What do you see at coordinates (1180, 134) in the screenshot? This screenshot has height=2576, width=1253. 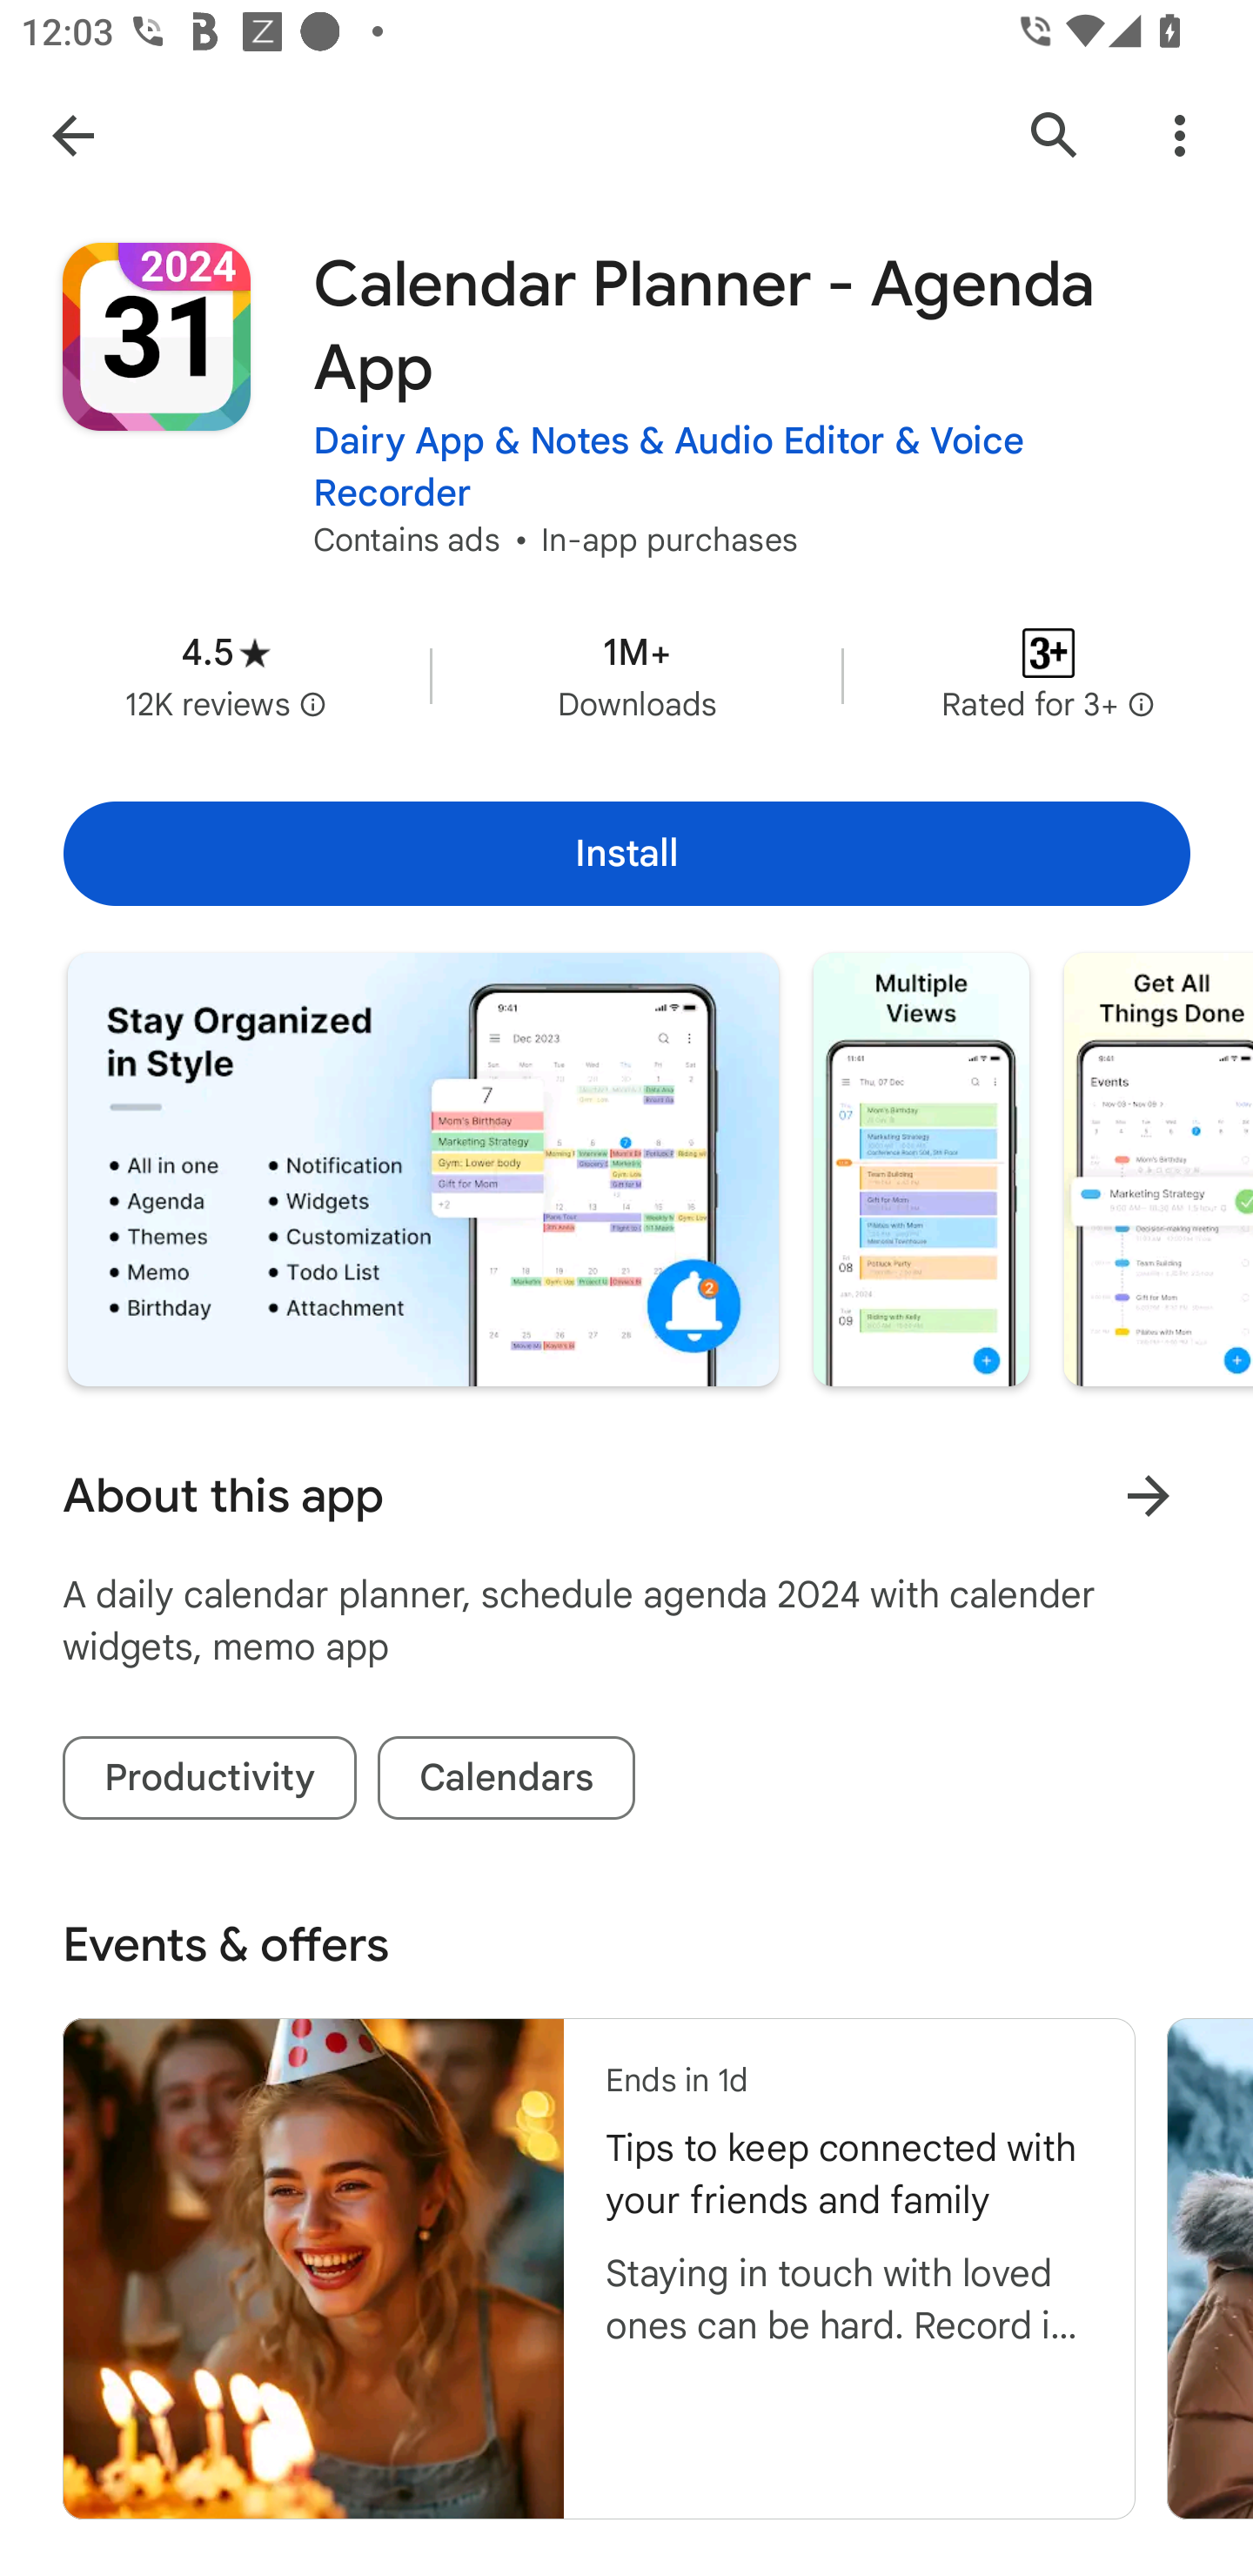 I see `More Options` at bounding box center [1180, 134].